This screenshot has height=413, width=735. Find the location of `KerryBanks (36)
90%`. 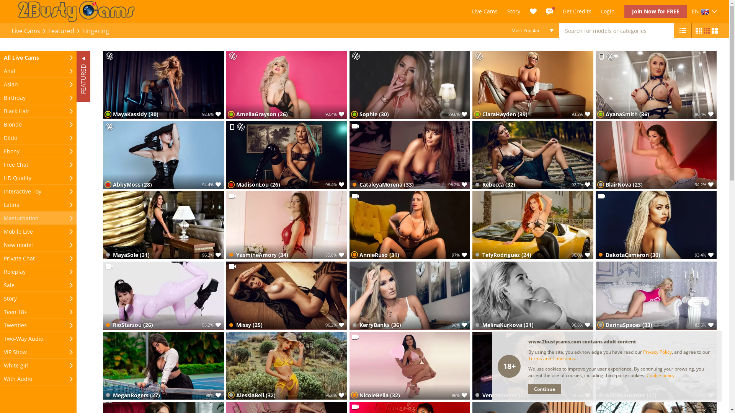

KerryBanks (36)
90% is located at coordinates (410, 296).